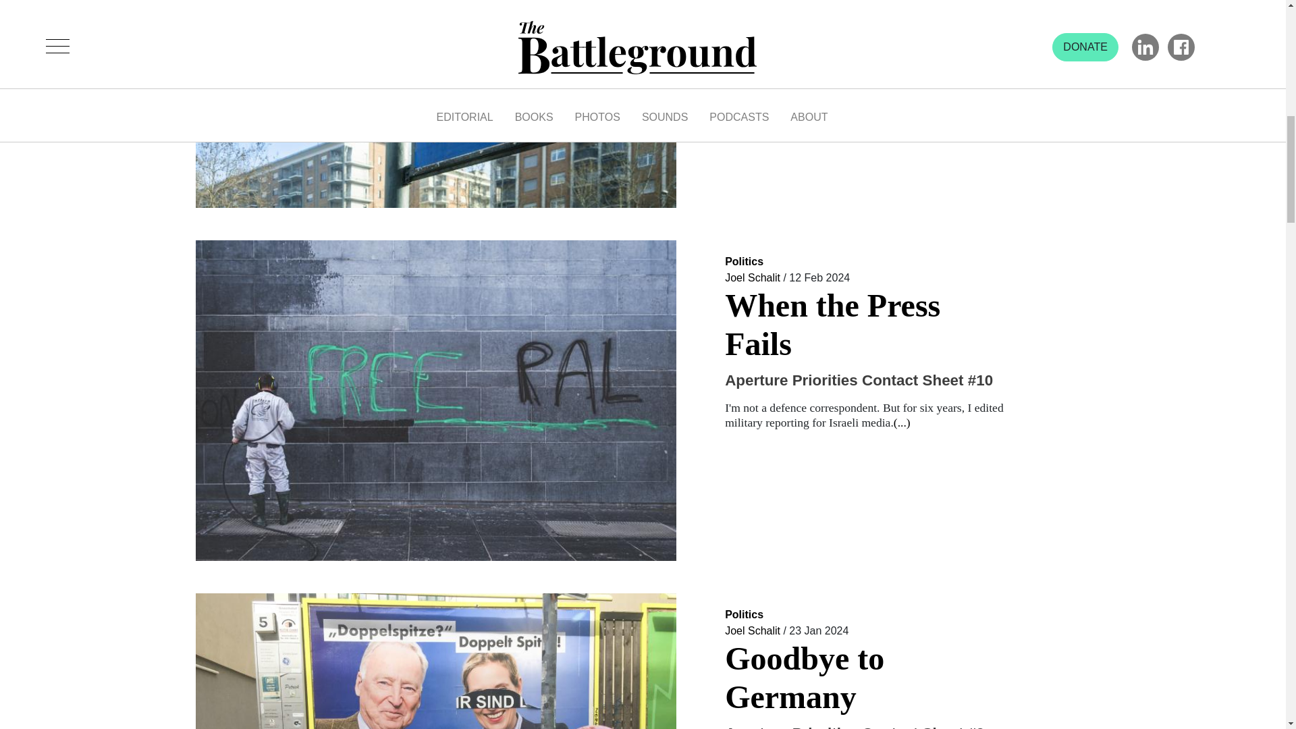 This screenshot has height=729, width=1296. Describe the element at coordinates (865, 5) in the screenshot. I see `Learning From a Pro` at that location.